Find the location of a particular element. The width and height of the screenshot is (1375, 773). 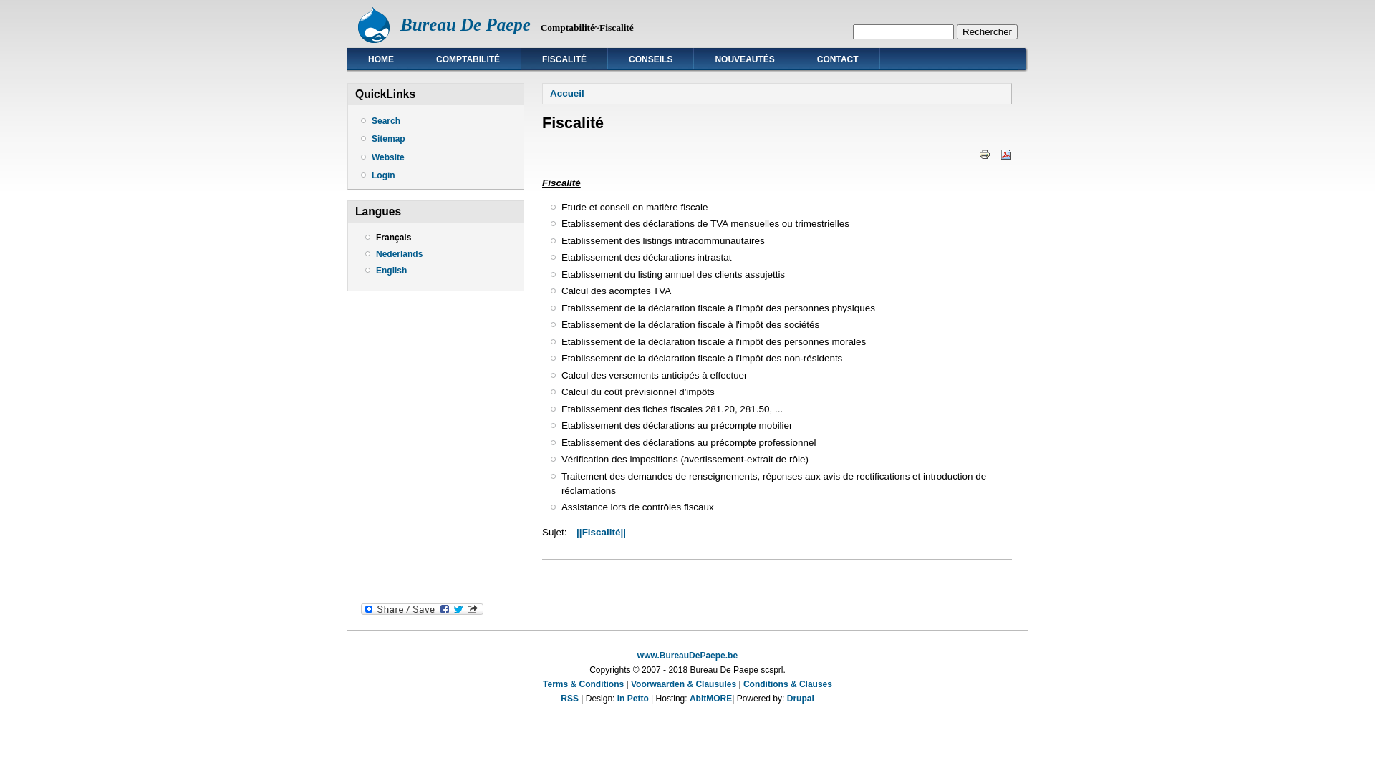

Sitemap is located at coordinates (440, 139).